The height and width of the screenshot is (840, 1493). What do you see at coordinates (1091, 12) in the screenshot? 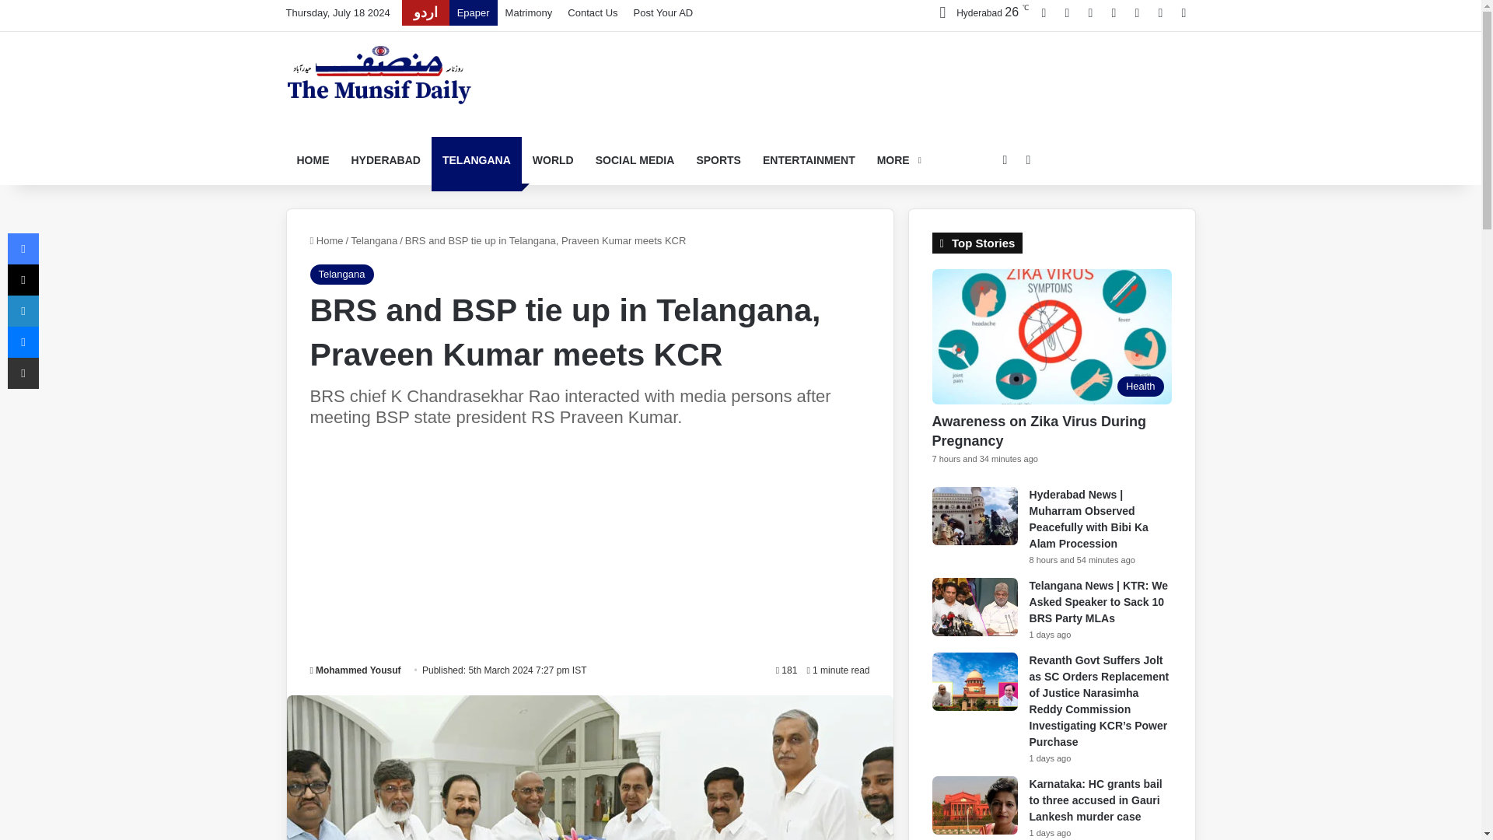
I see `LinkedIn` at bounding box center [1091, 12].